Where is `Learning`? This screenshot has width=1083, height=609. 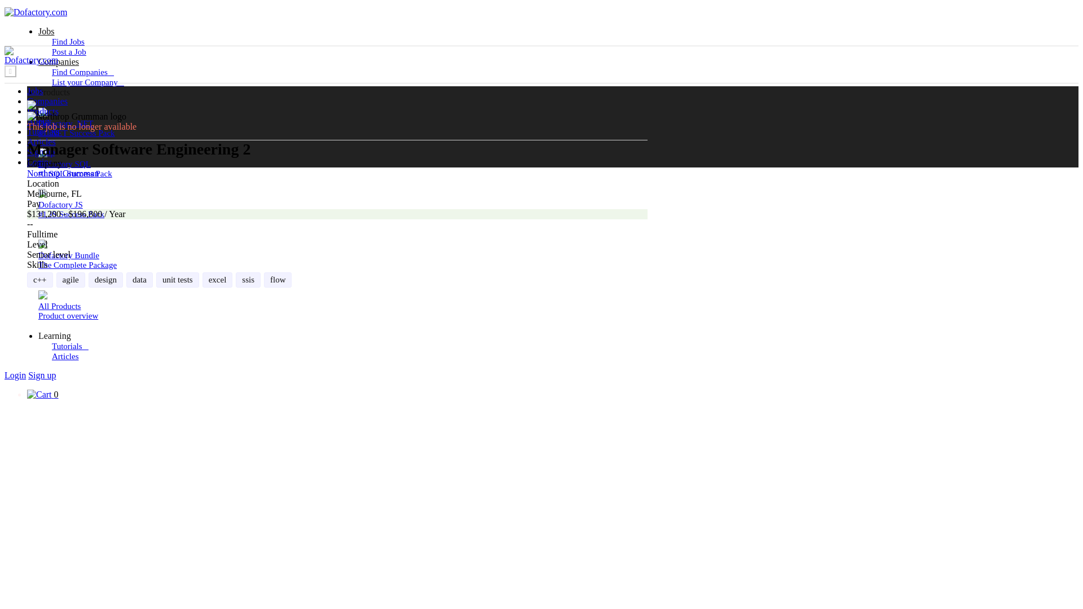
Learning is located at coordinates (41, 152).